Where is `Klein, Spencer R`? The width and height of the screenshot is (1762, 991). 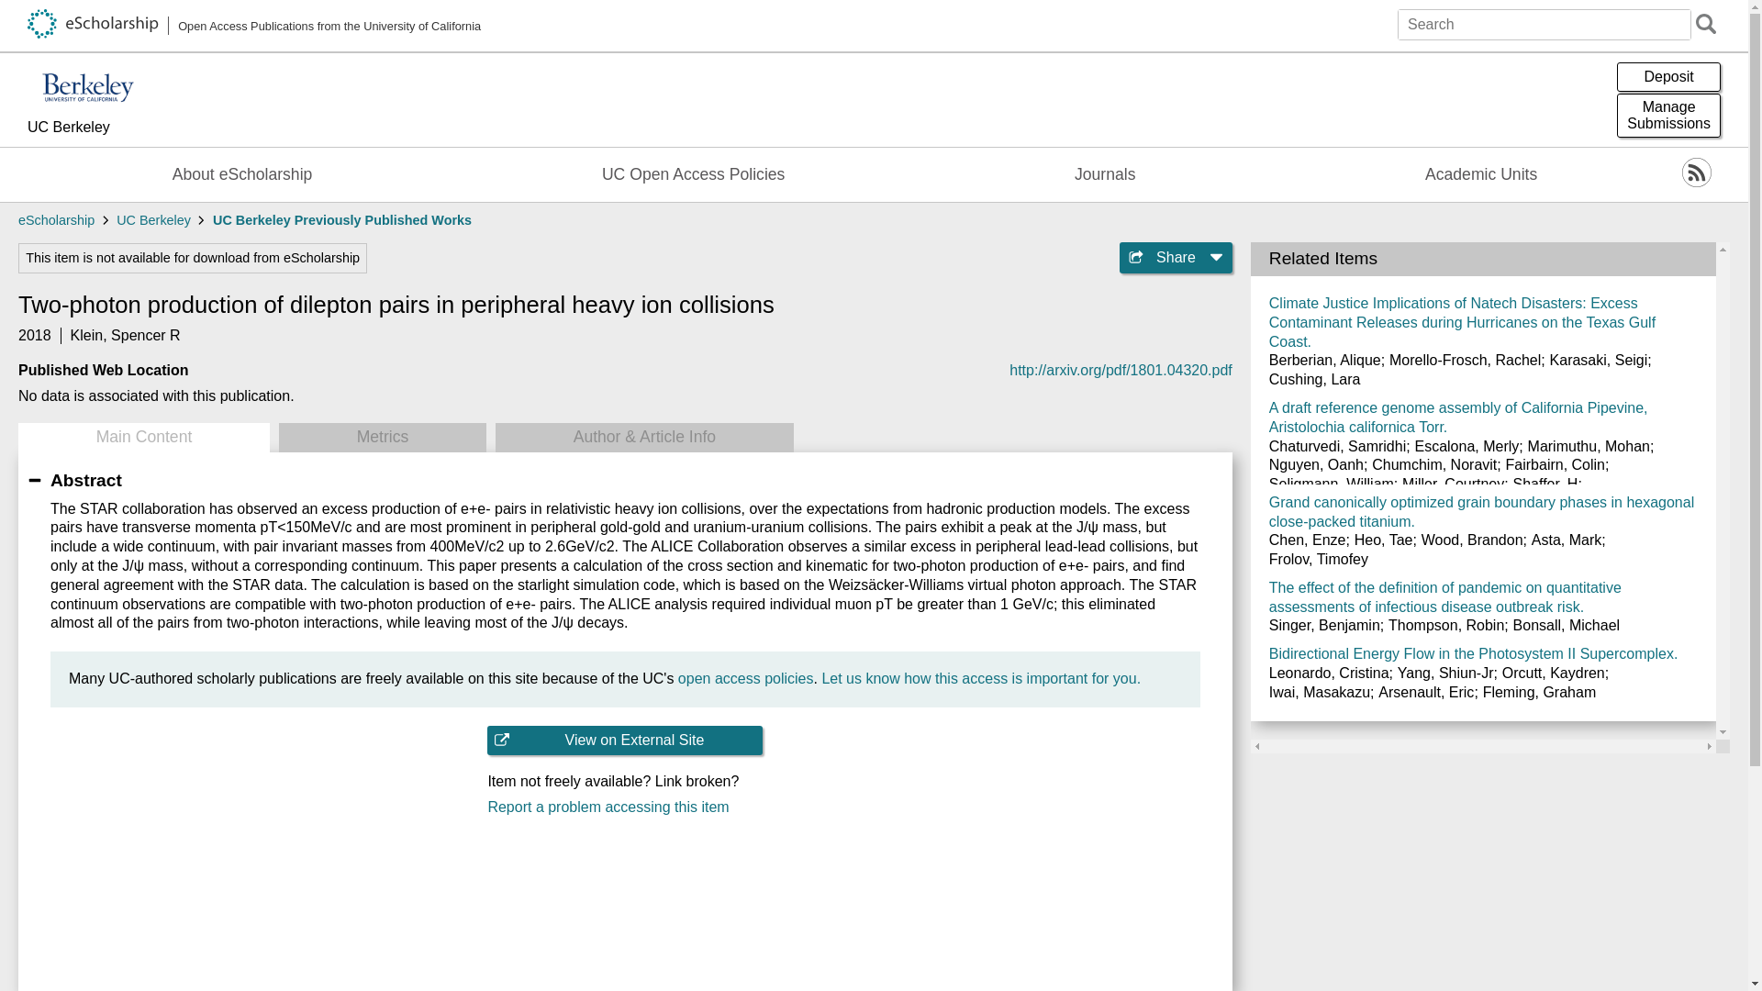
Klein, Spencer R is located at coordinates (1668, 116).